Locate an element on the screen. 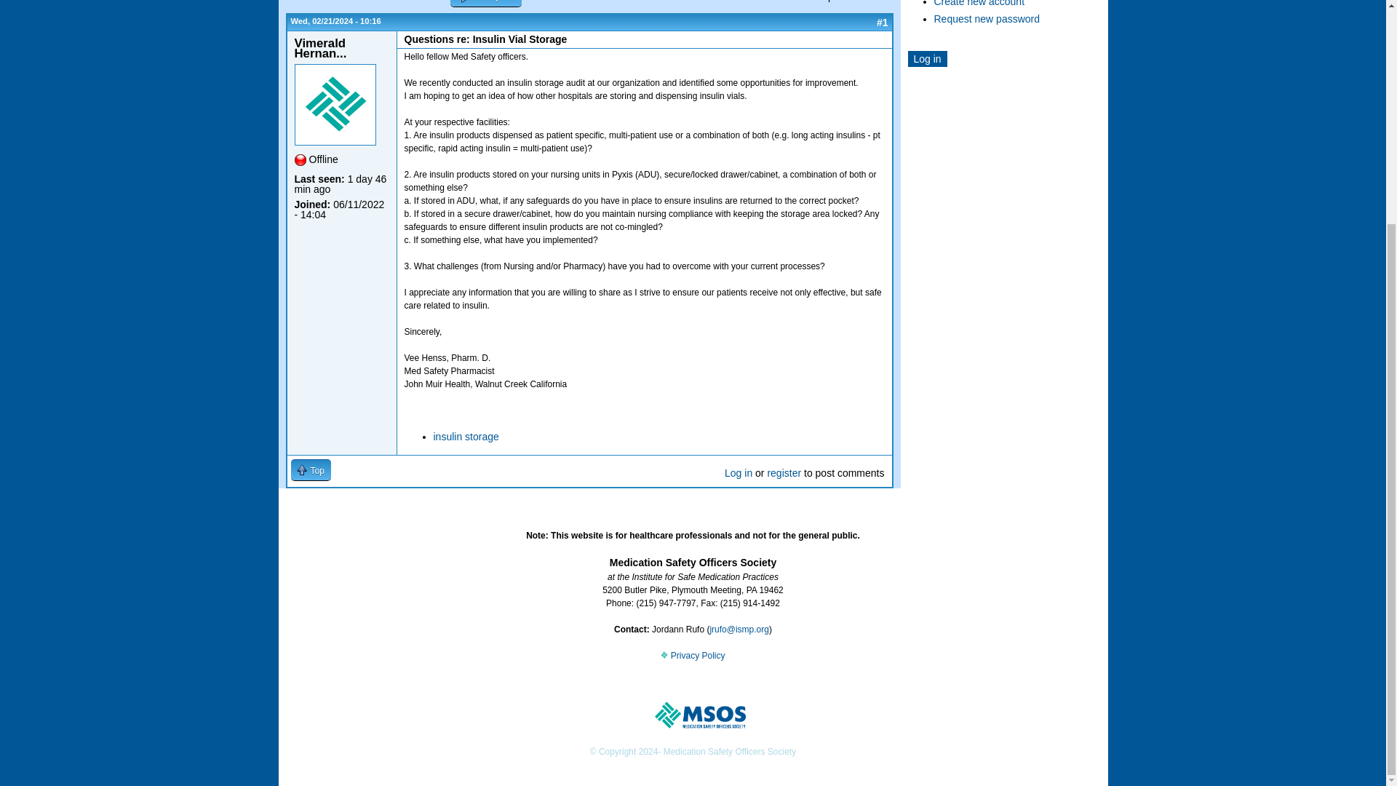 The width and height of the screenshot is (1397, 786).  Privacy Policy is located at coordinates (693, 656).